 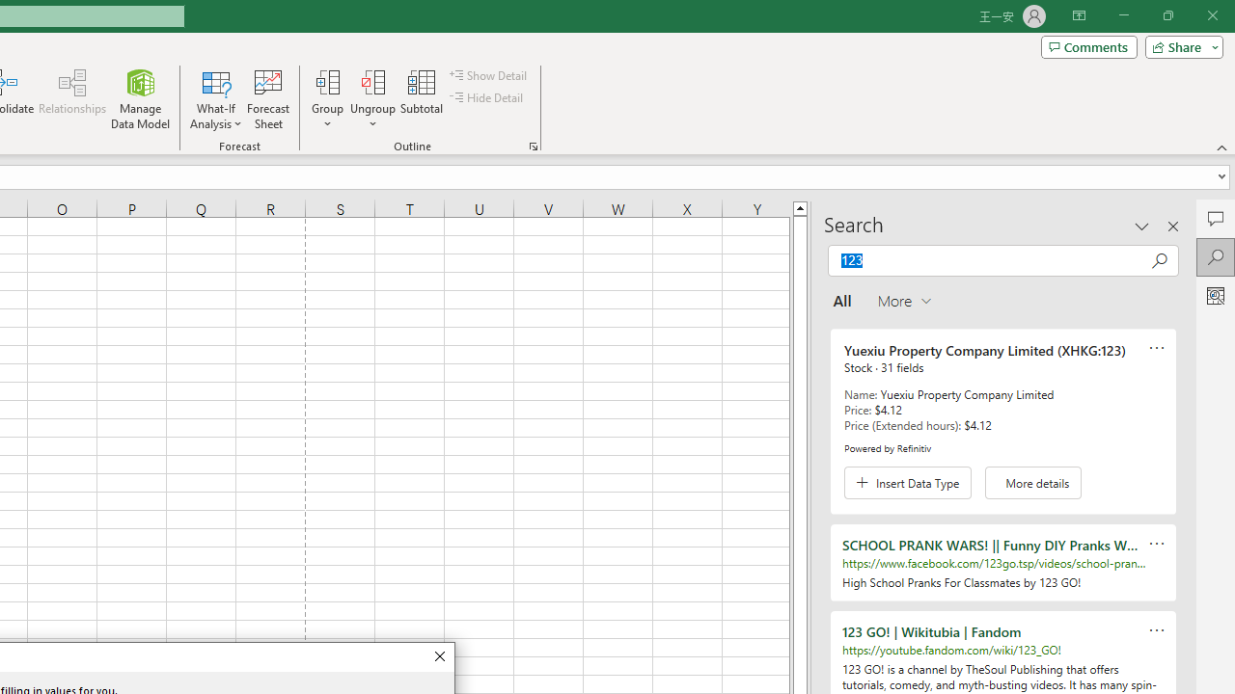 What do you see at coordinates (488, 98) in the screenshot?
I see `Hide Detail` at bounding box center [488, 98].